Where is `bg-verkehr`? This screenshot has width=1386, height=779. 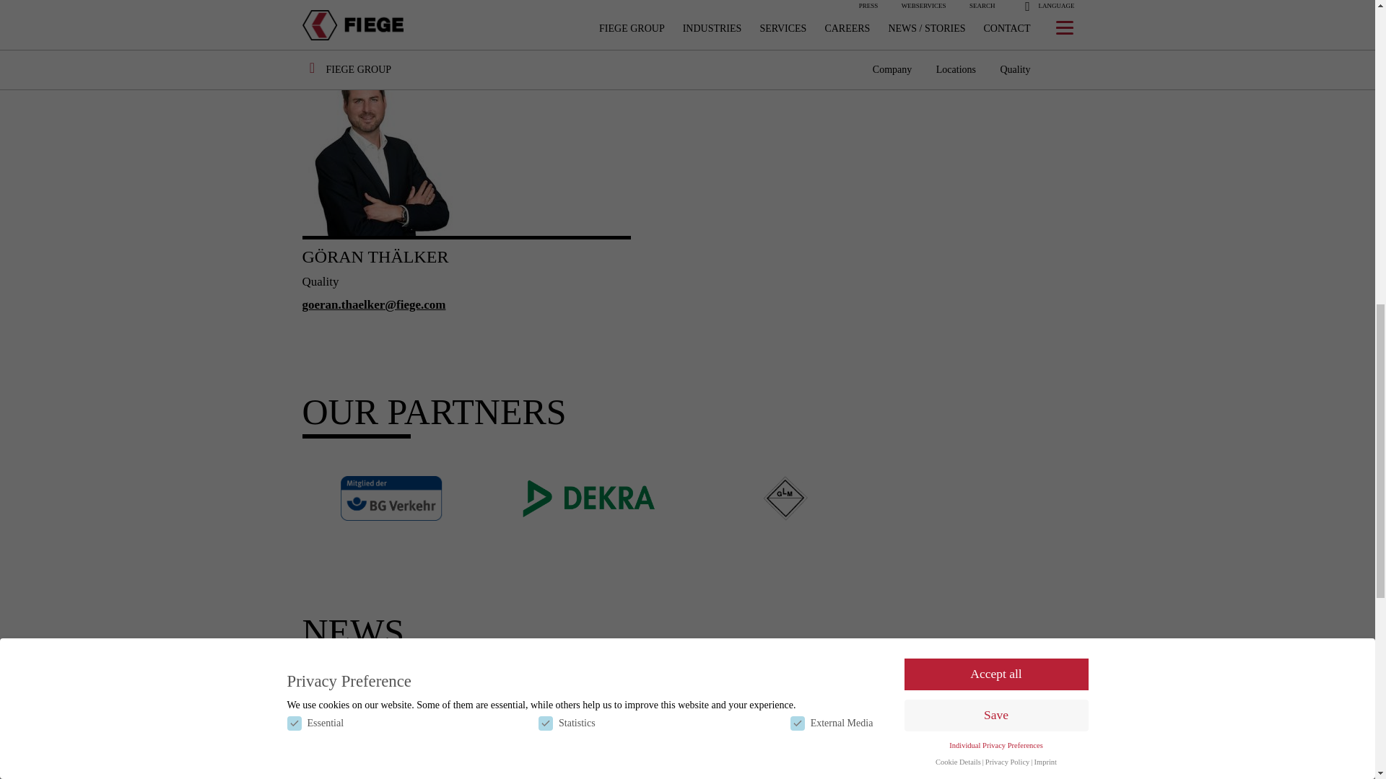
bg-verkehr is located at coordinates (391, 498).